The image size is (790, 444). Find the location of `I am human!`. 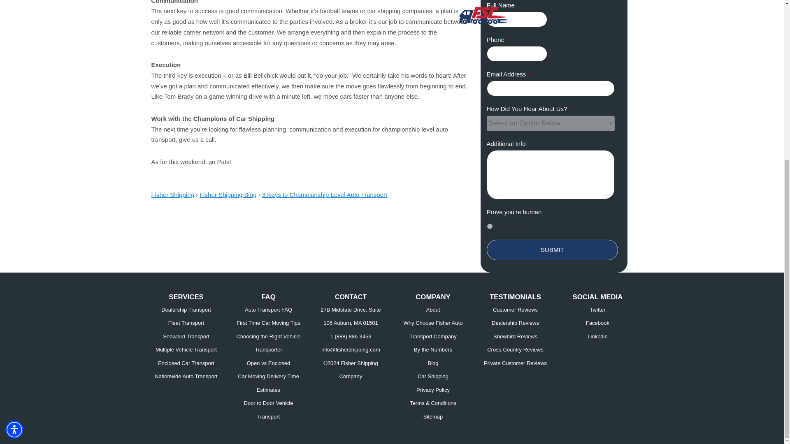

I am human! is located at coordinates (490, 226).